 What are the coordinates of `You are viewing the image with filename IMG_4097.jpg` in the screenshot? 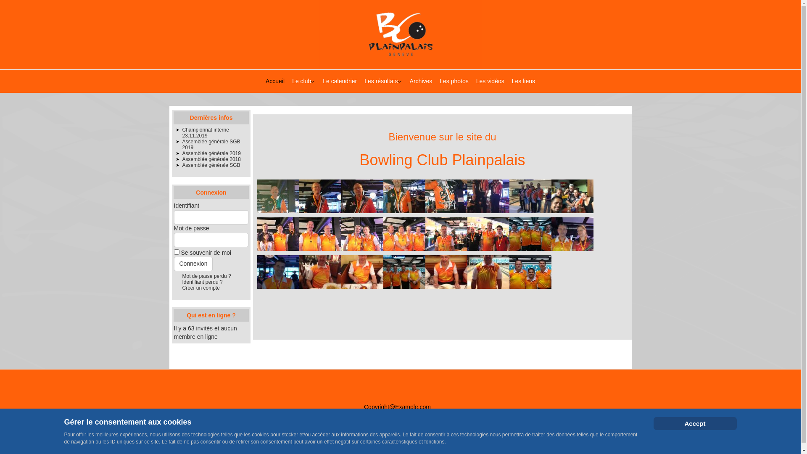 It's located at (488, 234).